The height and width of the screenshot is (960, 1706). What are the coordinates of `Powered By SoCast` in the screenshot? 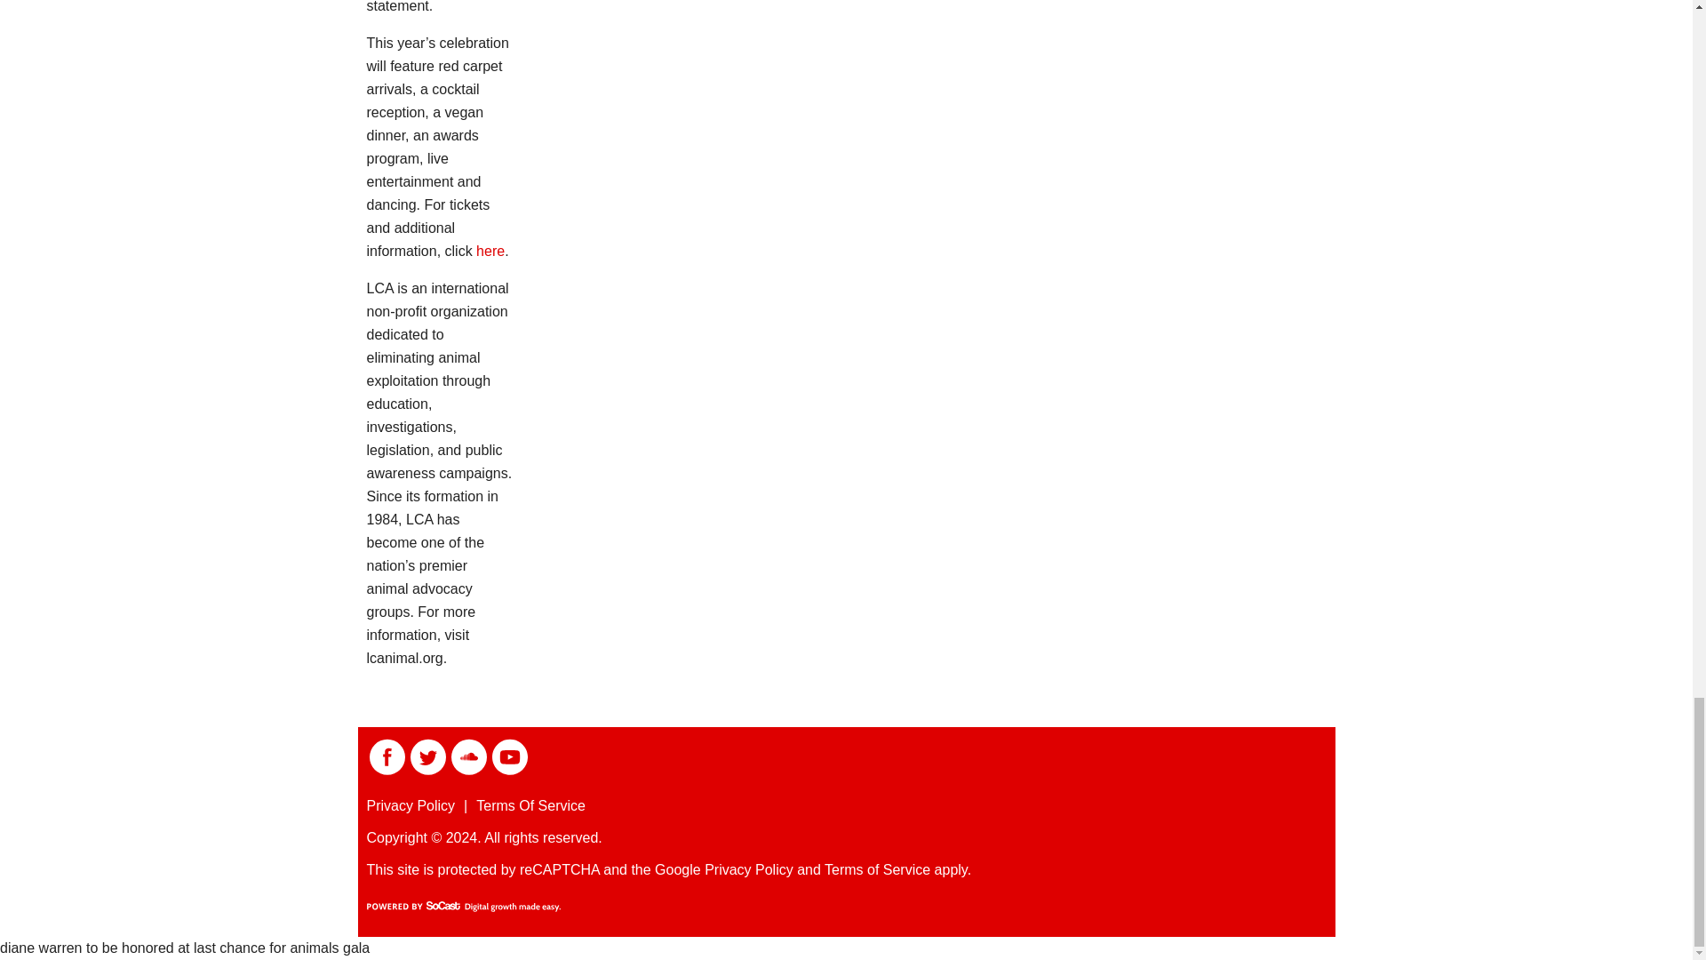 It's located at (462, 907).